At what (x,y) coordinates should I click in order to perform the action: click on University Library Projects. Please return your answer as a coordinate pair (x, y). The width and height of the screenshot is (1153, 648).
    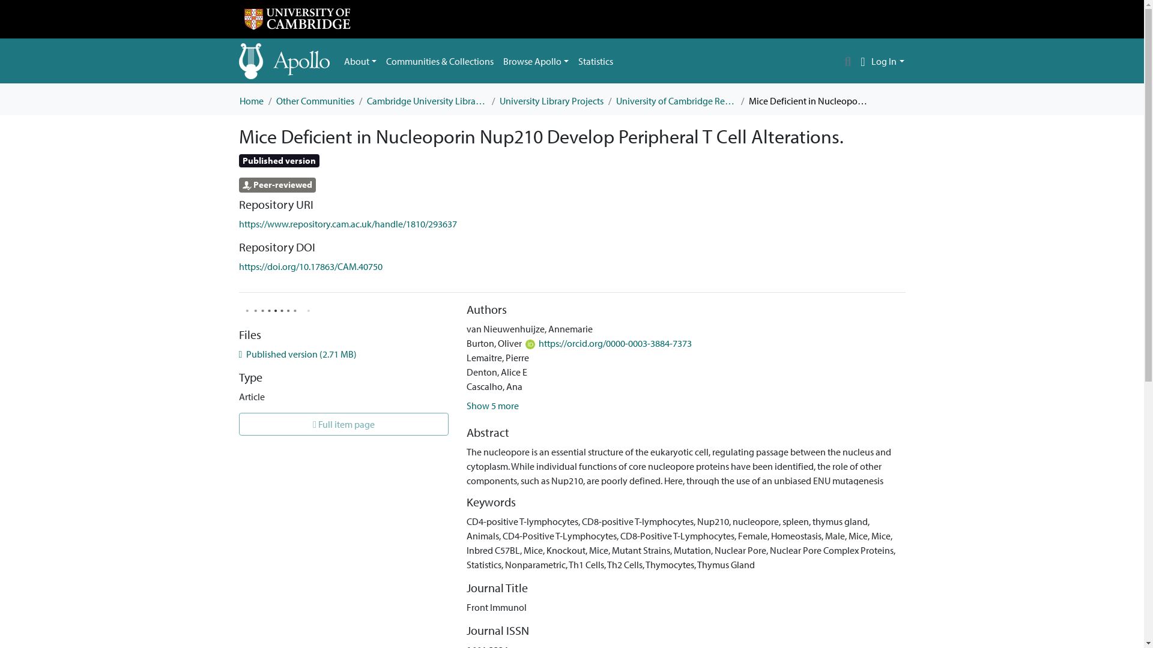
    Looking at the image, I should click on (551, 101).